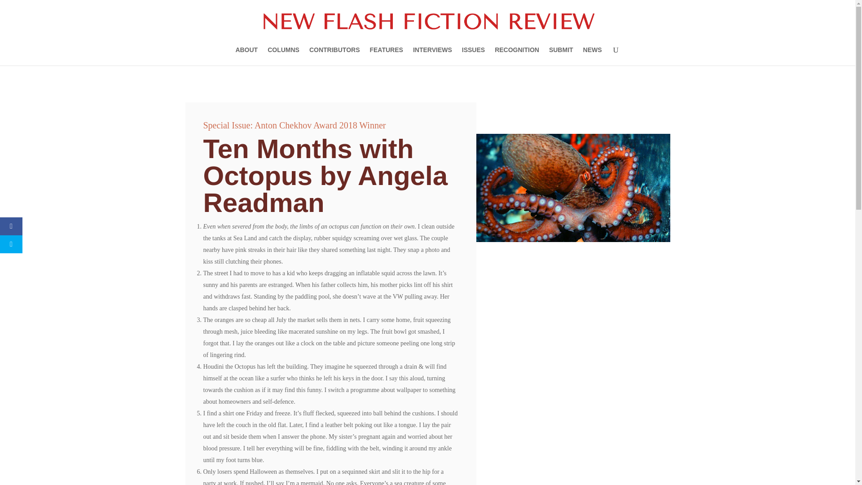 Image resolution: width=862 pixels, height=485 pixels. Describe the element at coordinates (593, 56) in the screenshot. I see `NEWS` at that location.